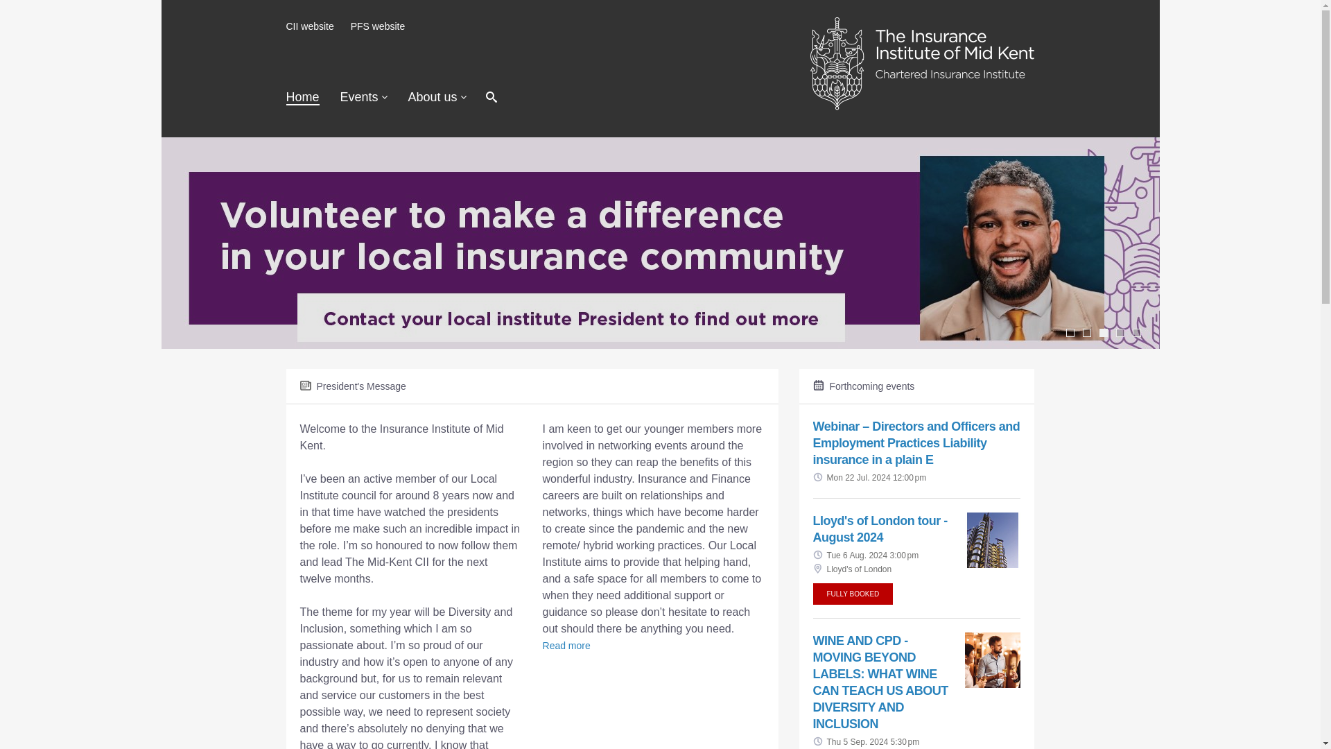 The height and width of the screenshot is (749, 1331). Describe the element at coordinates (1136, 333) in the screenshot. I see `5` at that location.